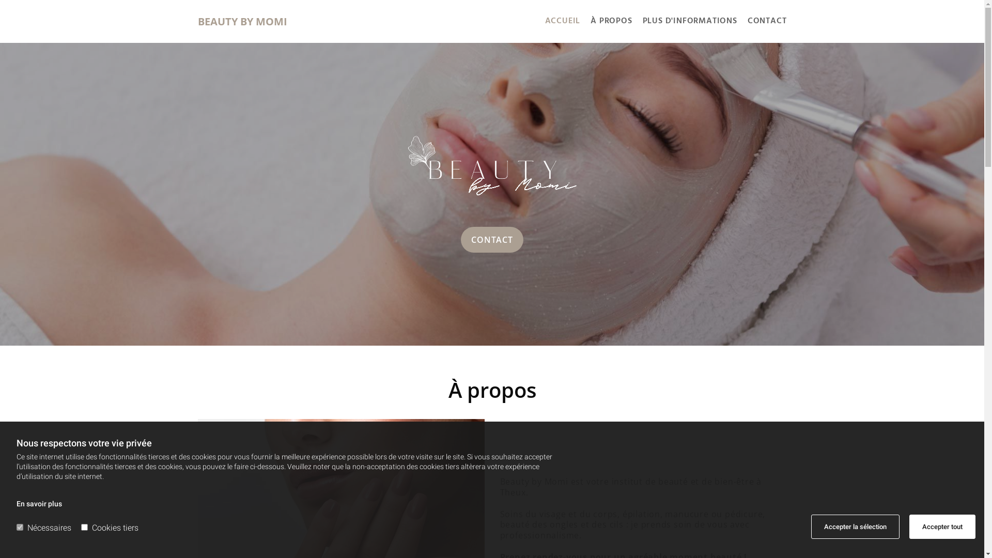 The width and height of the screenshot is (992, 558). What do you see at coordinates (558, 22) in the screenshot?
I see `ACCUEIL` at bounding box center [558, 22].